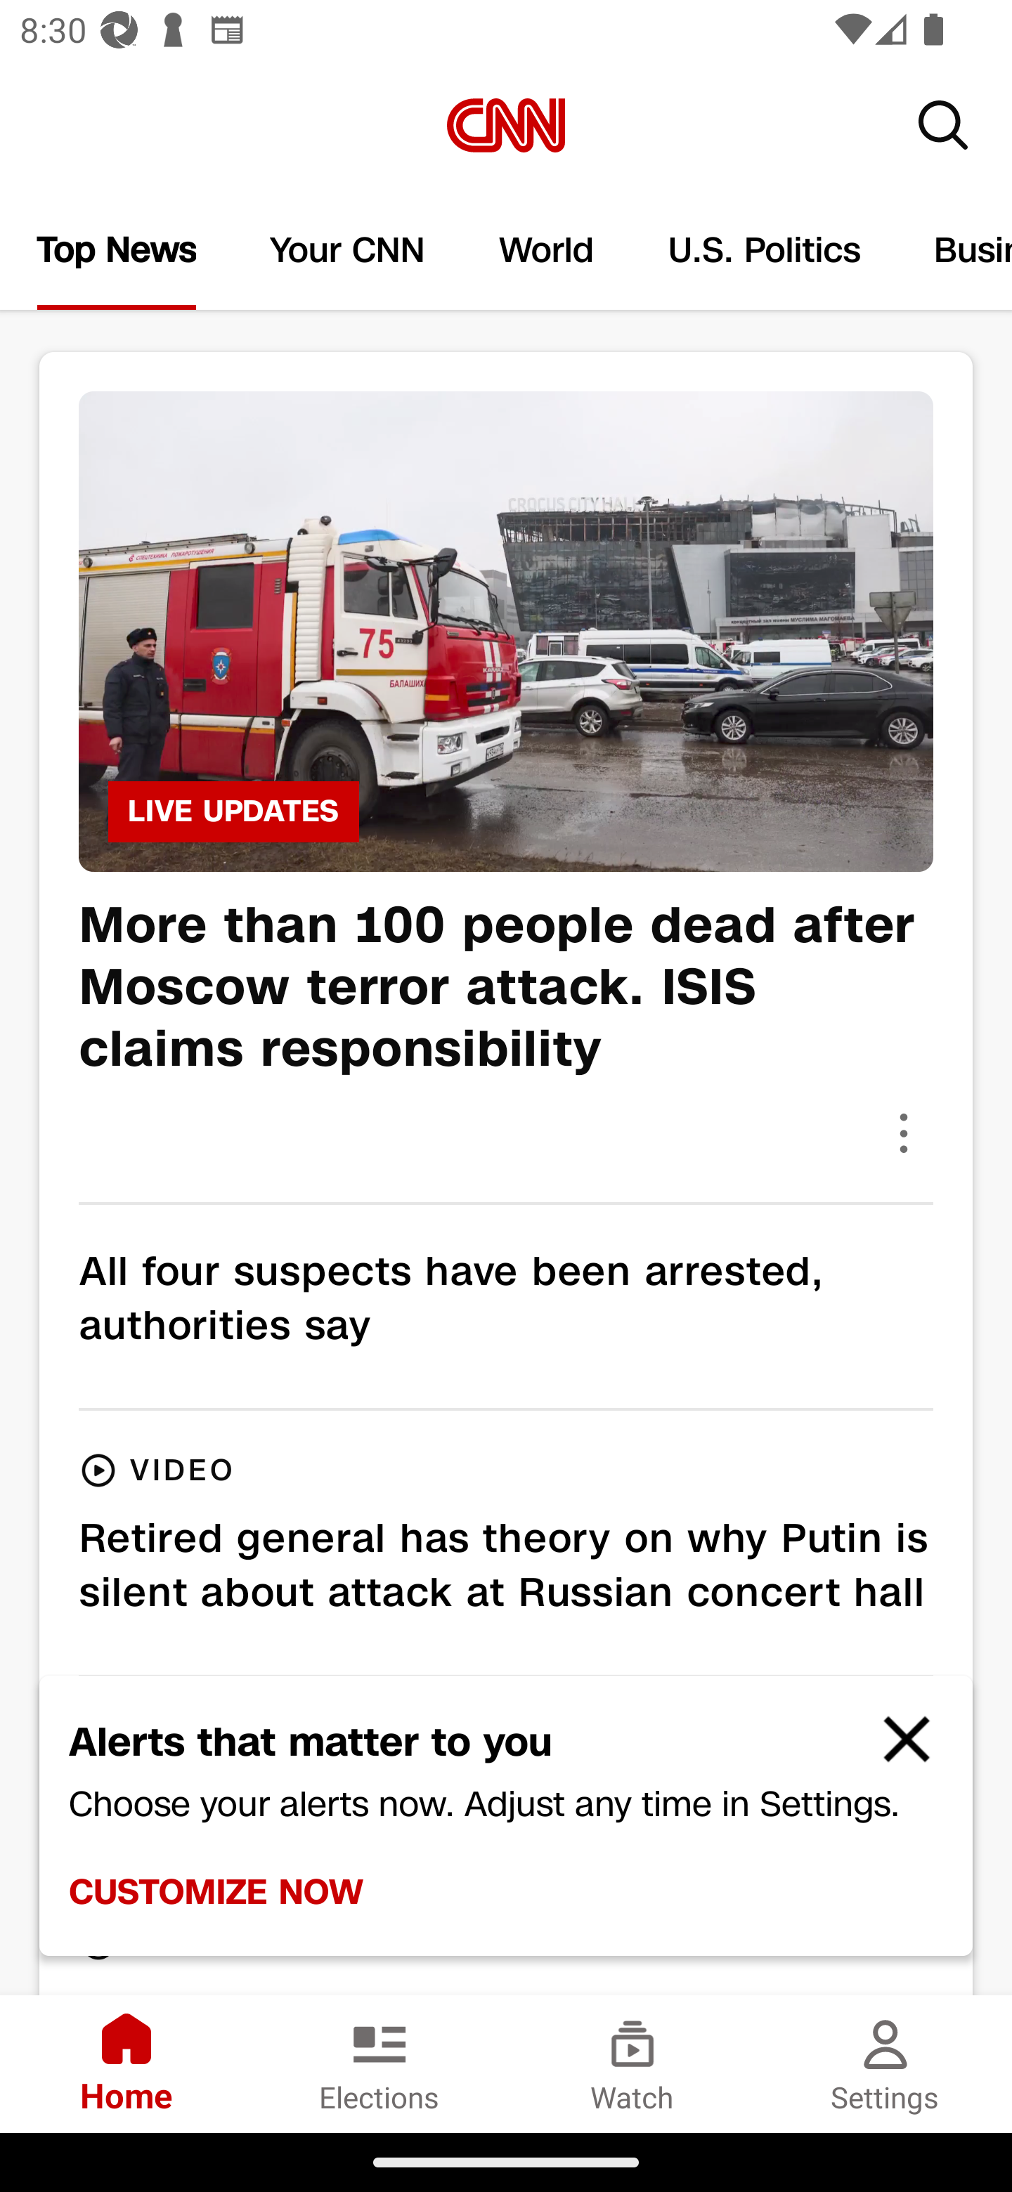 This screenshot has height=2192, width=1012. I want to click on U.S. Politics, so click(765, 250).